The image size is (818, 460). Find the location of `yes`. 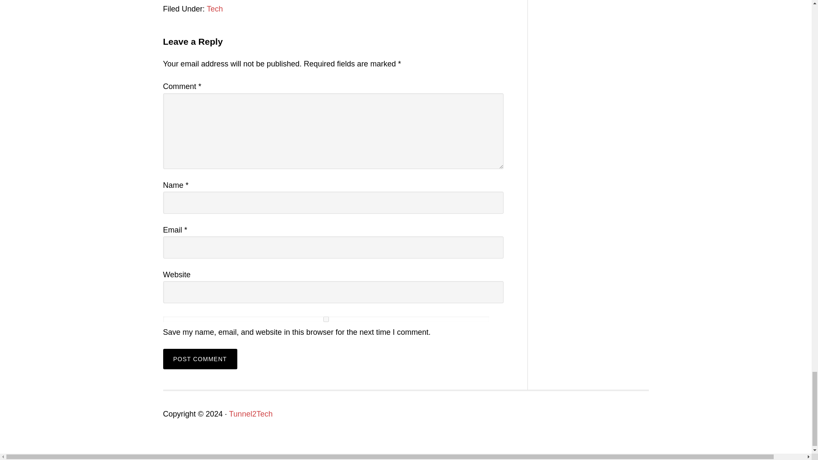

yes is located at coordinates (325, 319).